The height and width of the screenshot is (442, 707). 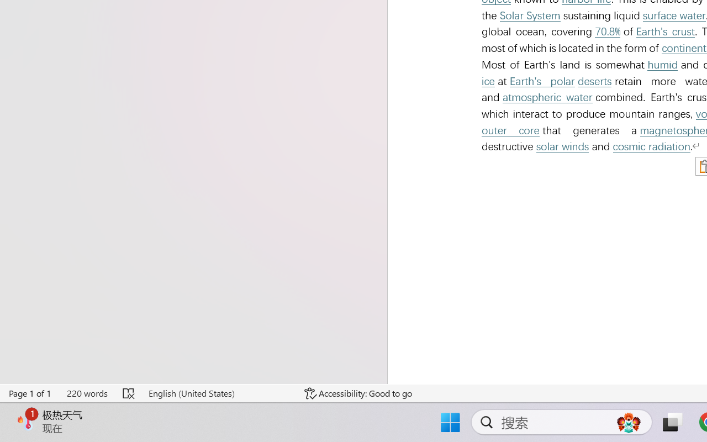 What do you see at coordinates (652, 147) in the screenshot?
I see `cosmic radiation` at bounding box center [652, 147].